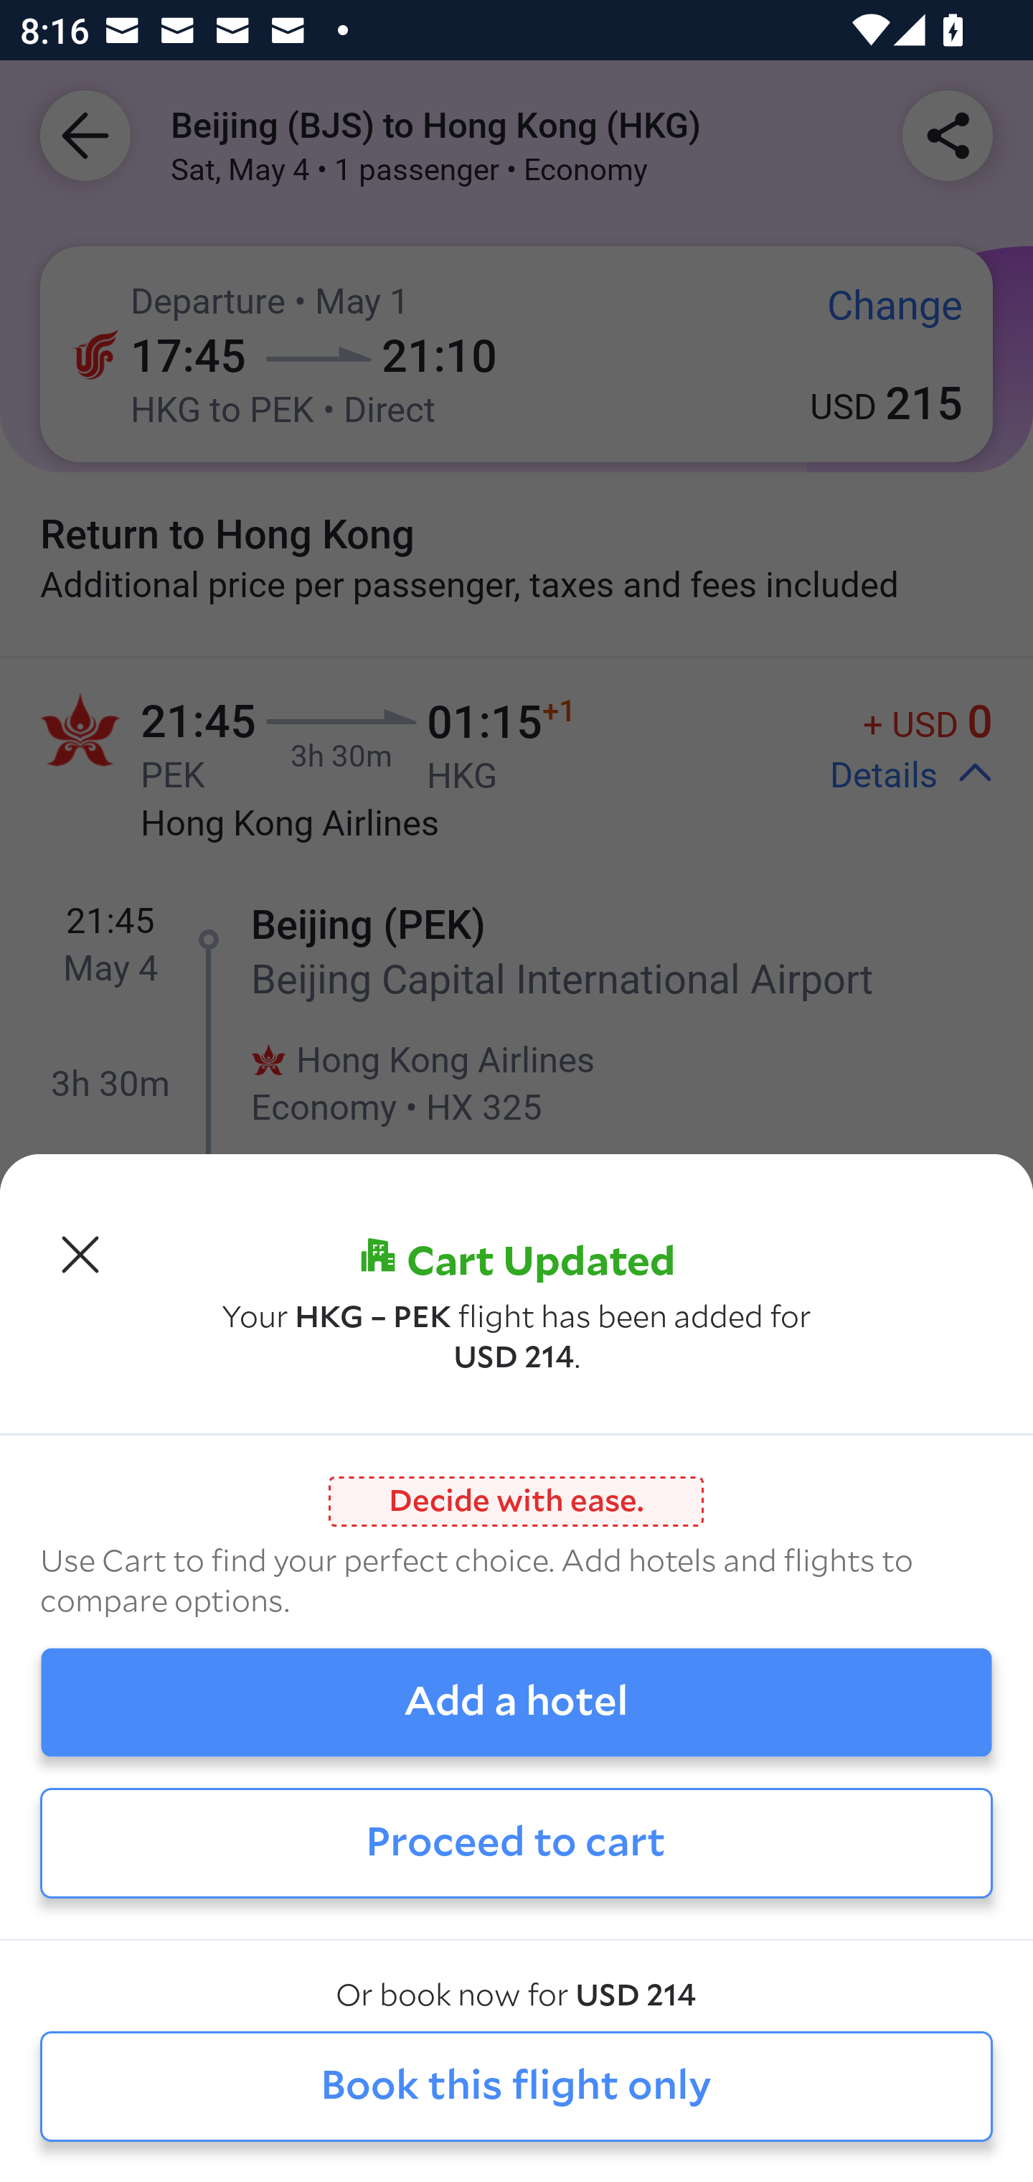 The image size is (1033, 2182). Describe the element at coordinates (516, 1703) in the screenshot. I see `Add a hotel  Add a hotel` at that location.